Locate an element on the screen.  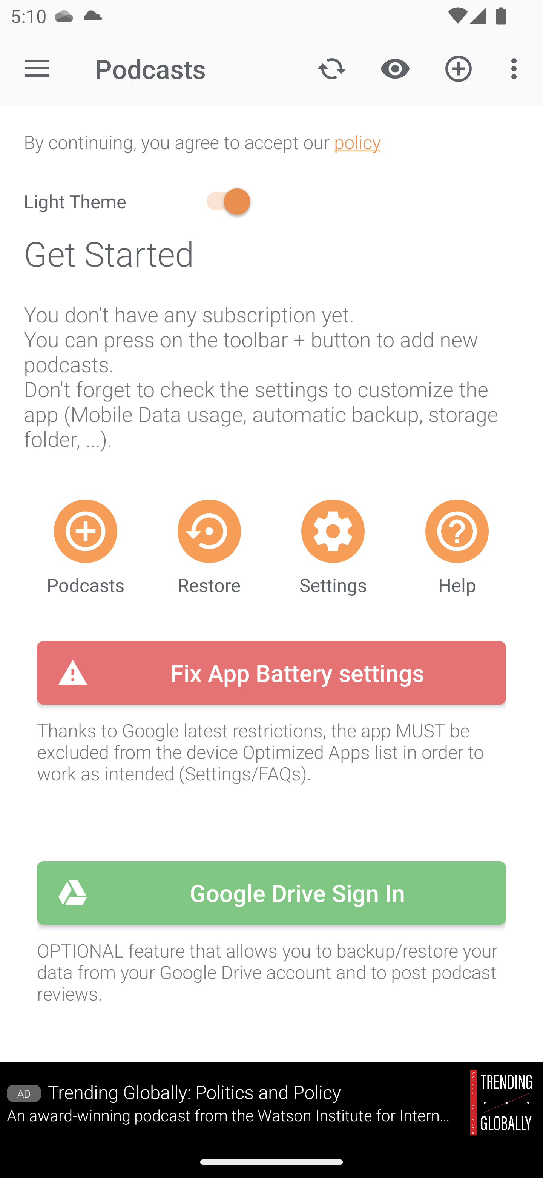
RSS is located at coordinates (209, 531).